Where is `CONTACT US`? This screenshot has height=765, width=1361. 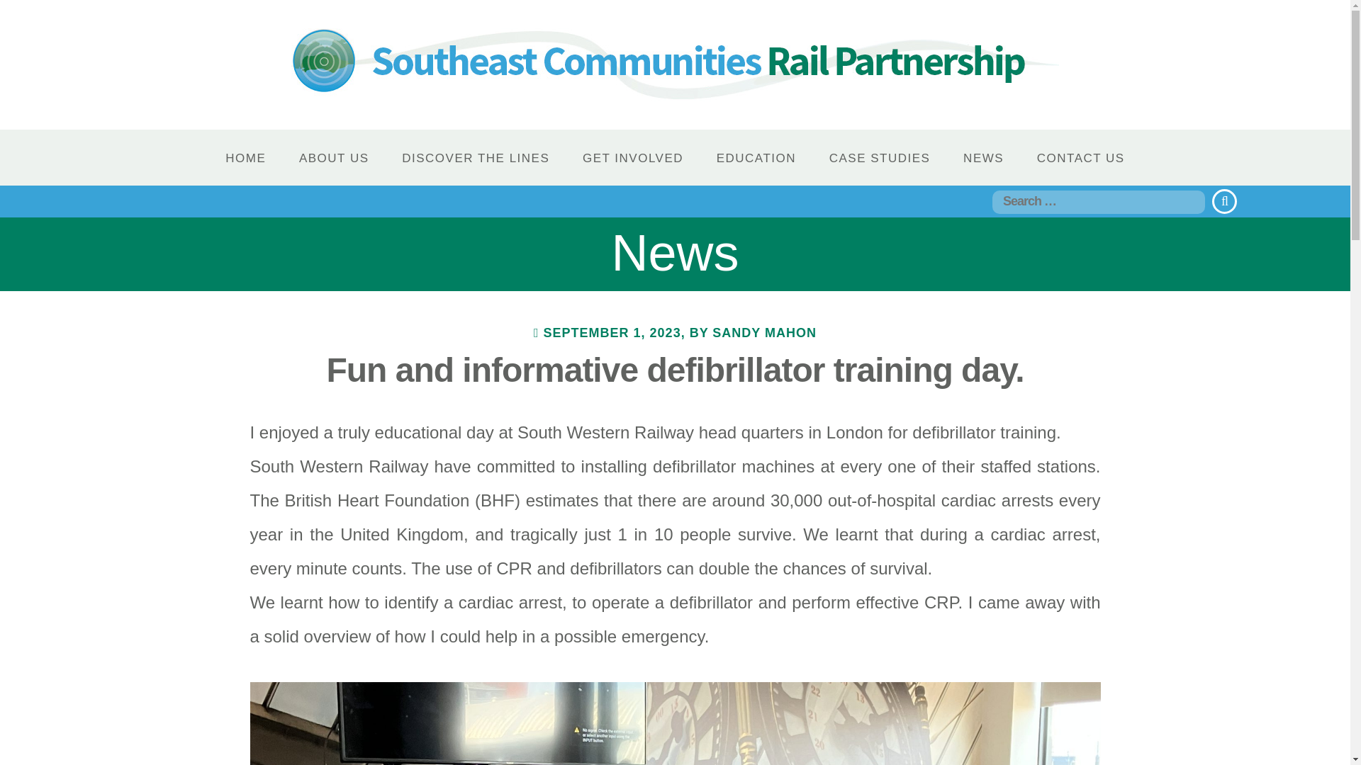 CONTACT US is located at coordinates (1081, 158).